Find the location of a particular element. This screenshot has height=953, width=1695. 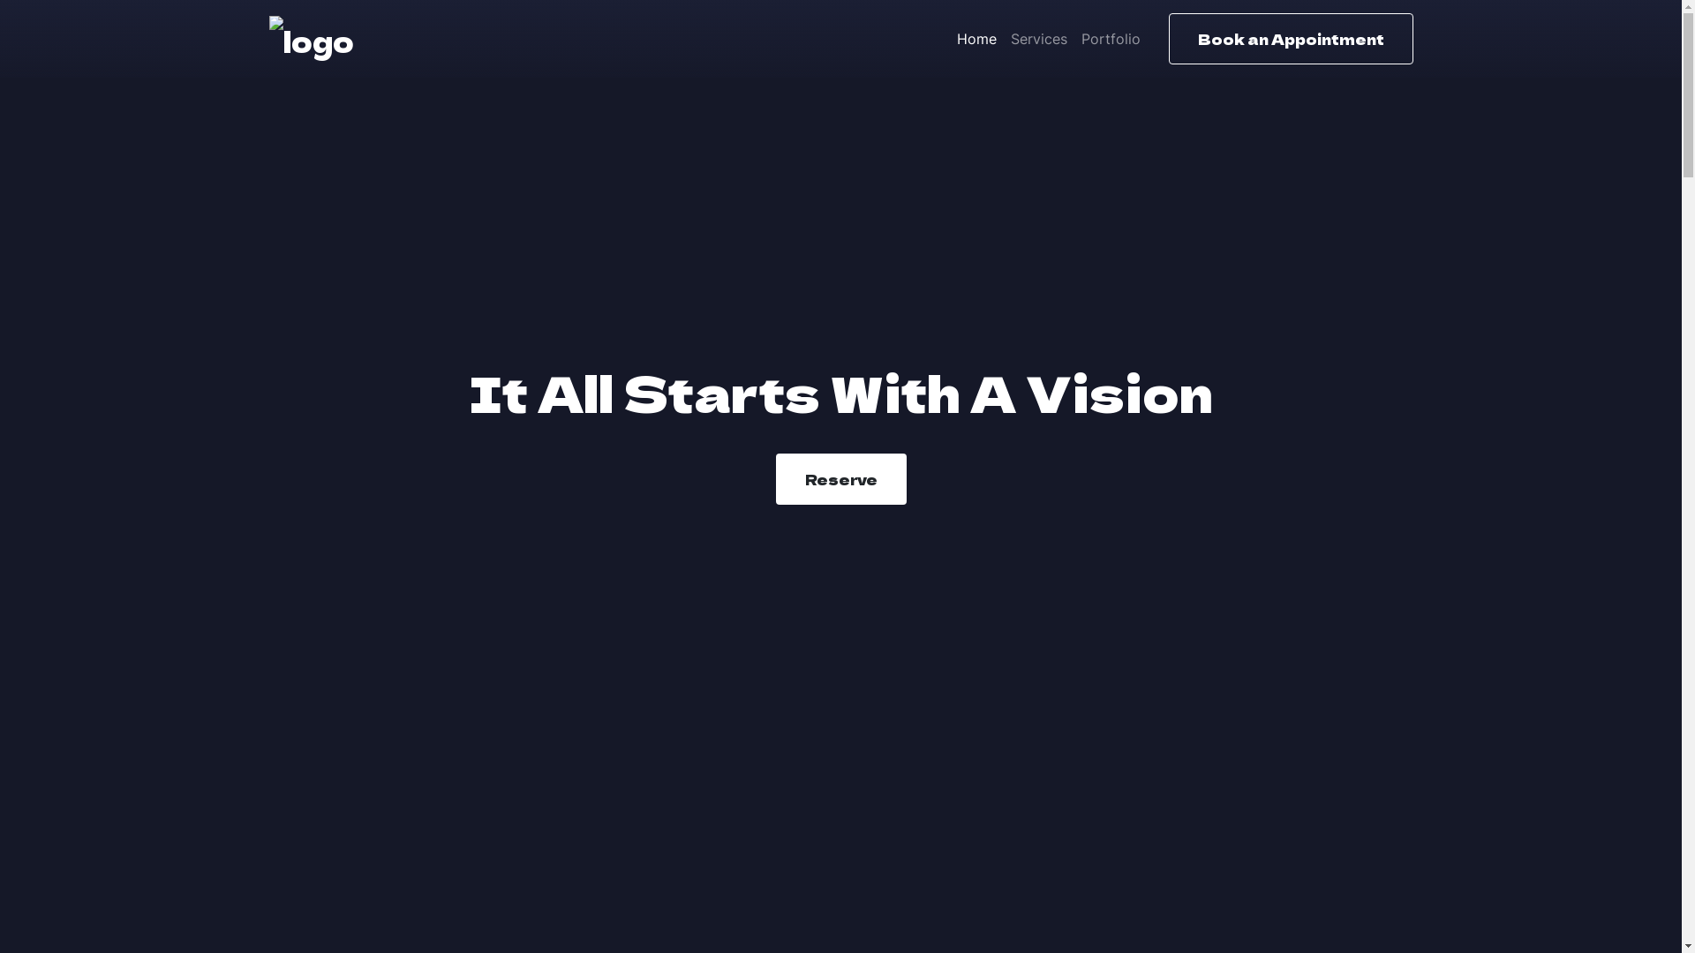

Home is located at coordinates (976, 39).